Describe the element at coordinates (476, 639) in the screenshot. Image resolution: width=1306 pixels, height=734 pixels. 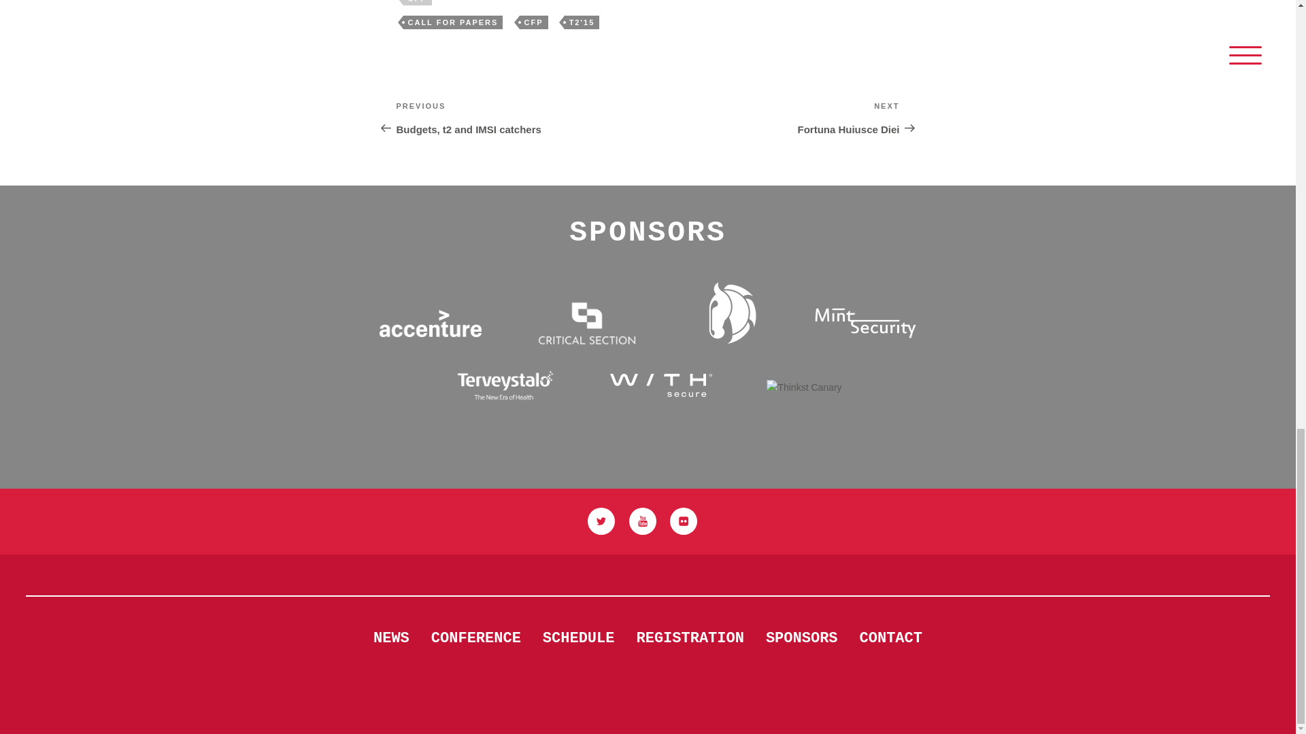
I see `CALL FOR PAPERS` at that location.